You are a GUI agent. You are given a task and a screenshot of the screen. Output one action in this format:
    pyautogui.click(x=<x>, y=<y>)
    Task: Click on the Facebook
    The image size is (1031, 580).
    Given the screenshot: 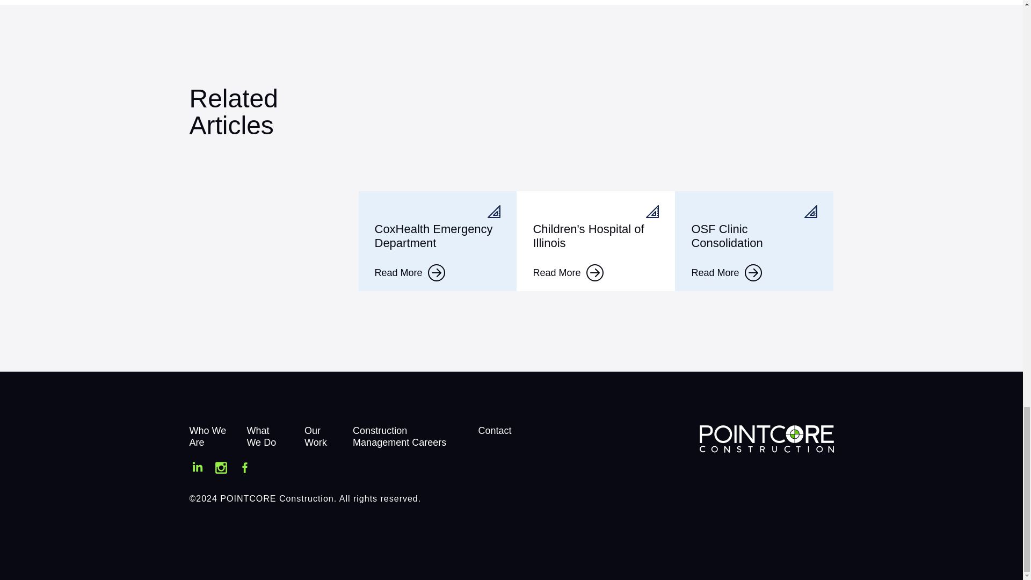 What is the action you would take?
    pyautogui.click(x=245, y=468)
    